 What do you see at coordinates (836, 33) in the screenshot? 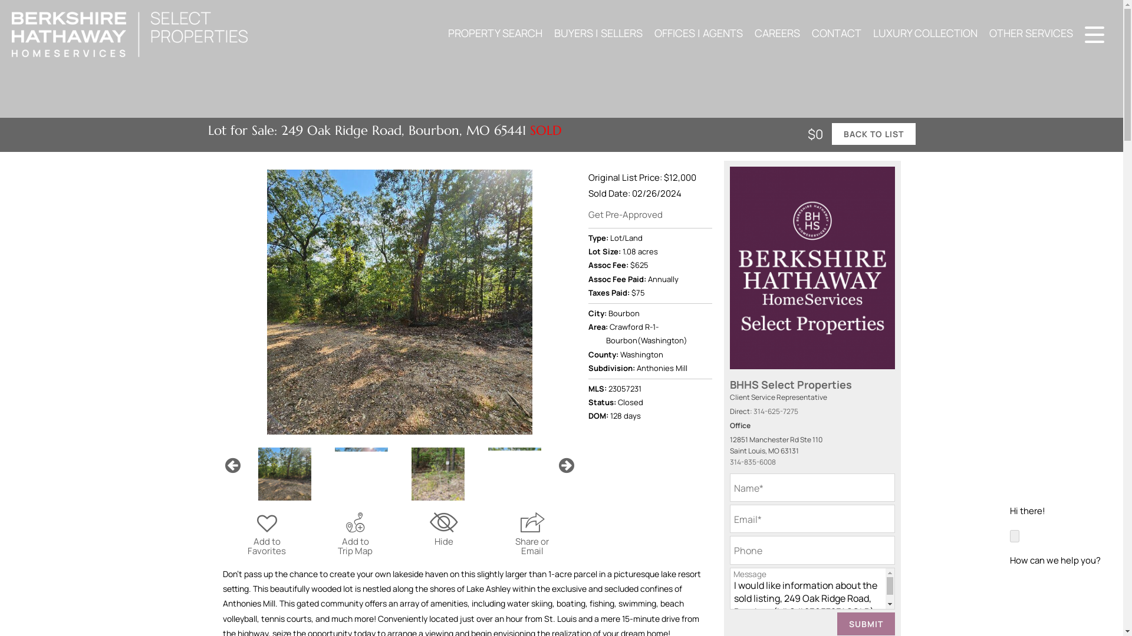
I see `CONTACT` at bounding box center [836, 33].